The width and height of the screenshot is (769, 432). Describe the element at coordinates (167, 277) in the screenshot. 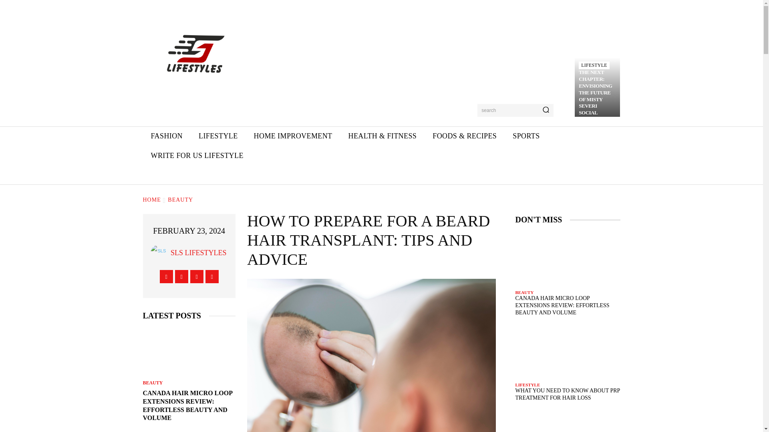

I see `Facebook` at that location.